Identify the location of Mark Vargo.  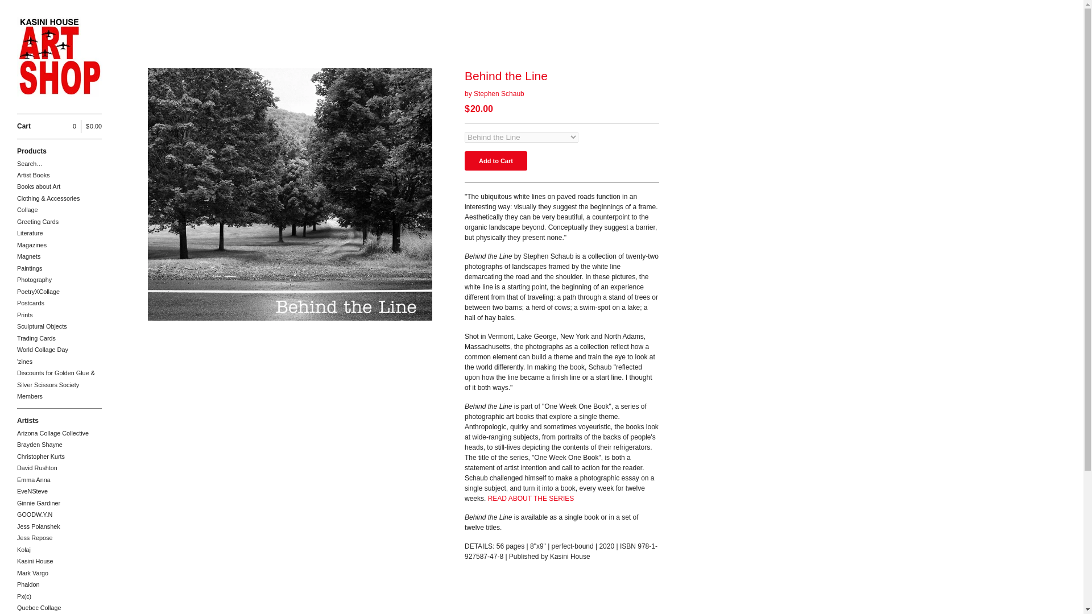
(59, 573).